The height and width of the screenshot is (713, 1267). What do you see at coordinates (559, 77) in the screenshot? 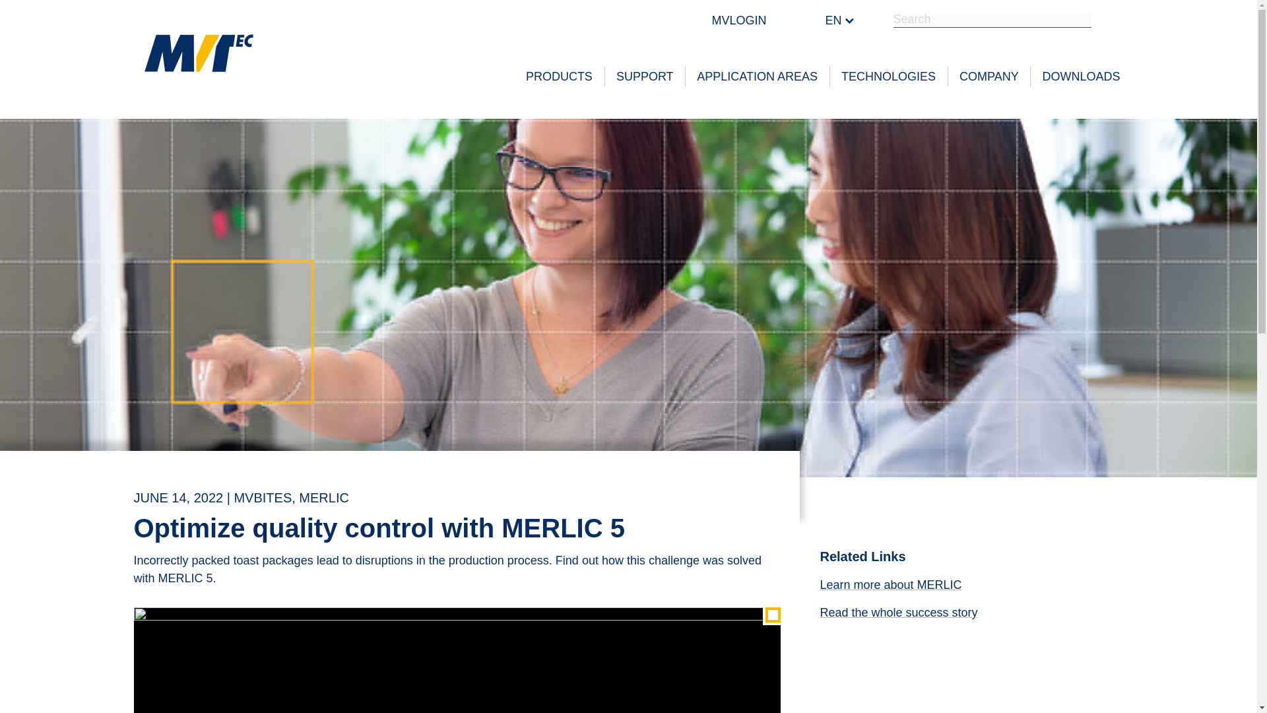
I see `PRODUCTS` at bounding box center [559, 77].